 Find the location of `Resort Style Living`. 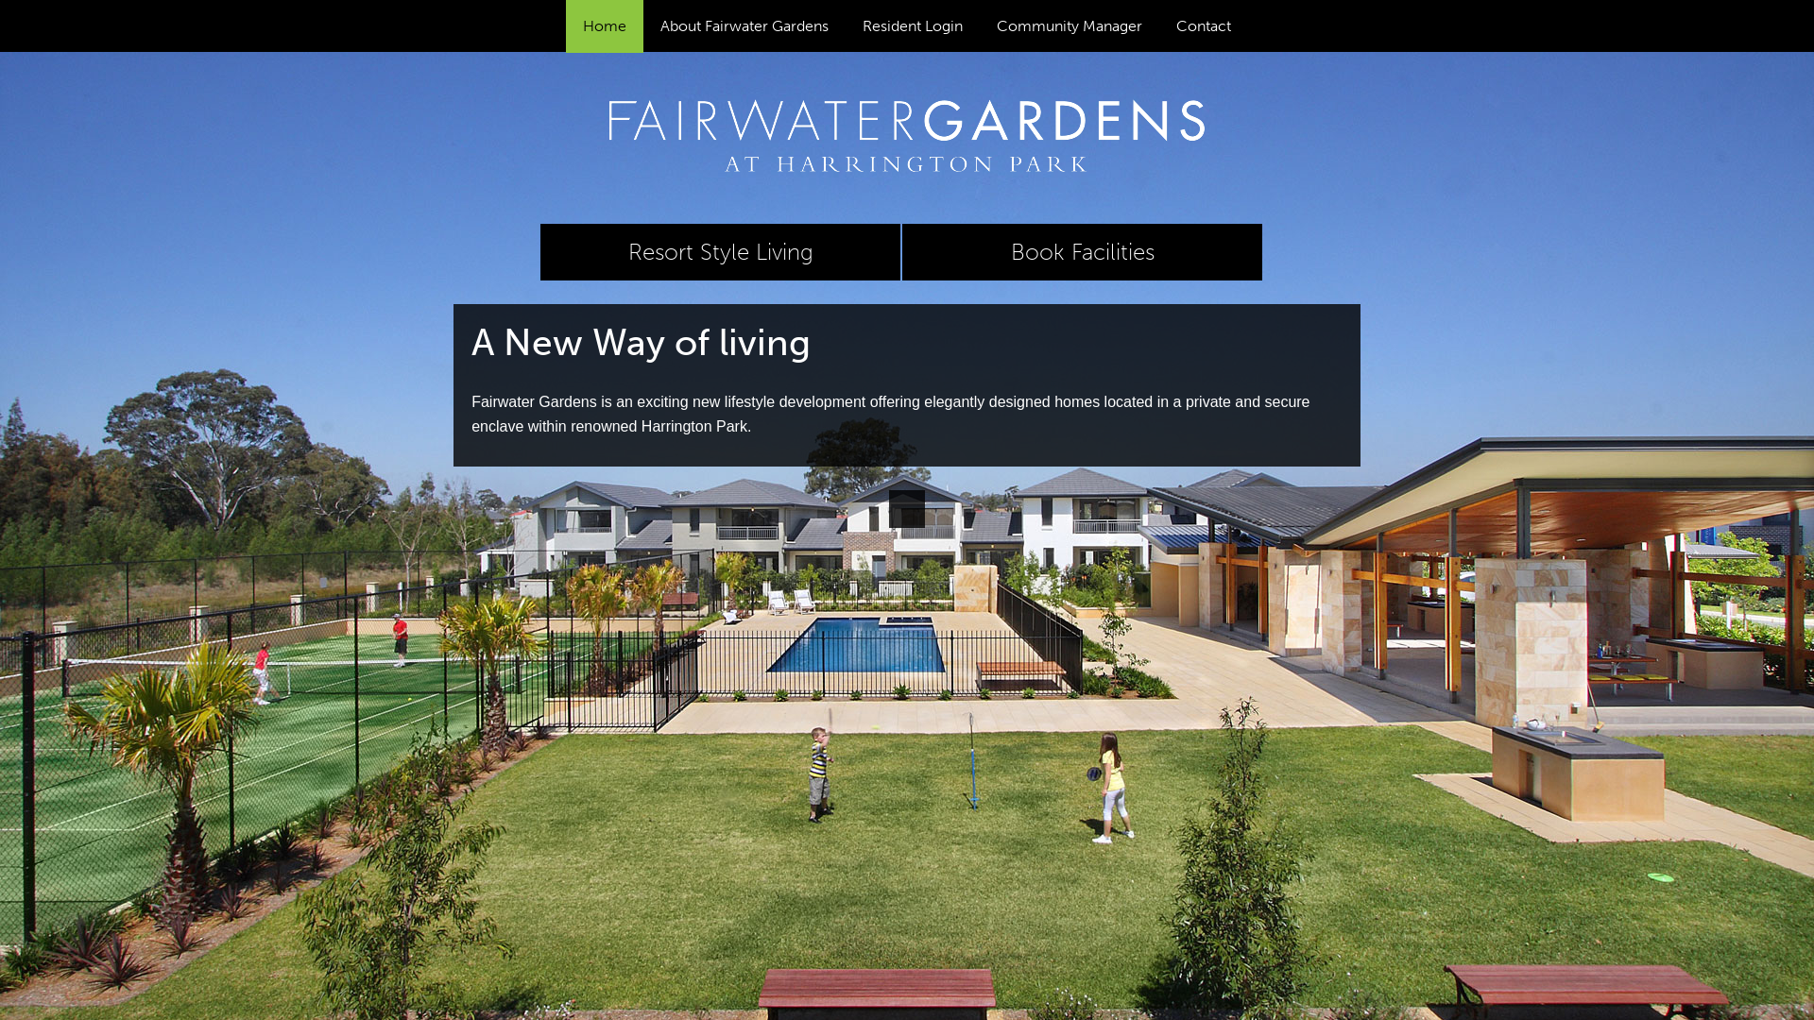

Resort Style Living is located at coordinates (720, 252).